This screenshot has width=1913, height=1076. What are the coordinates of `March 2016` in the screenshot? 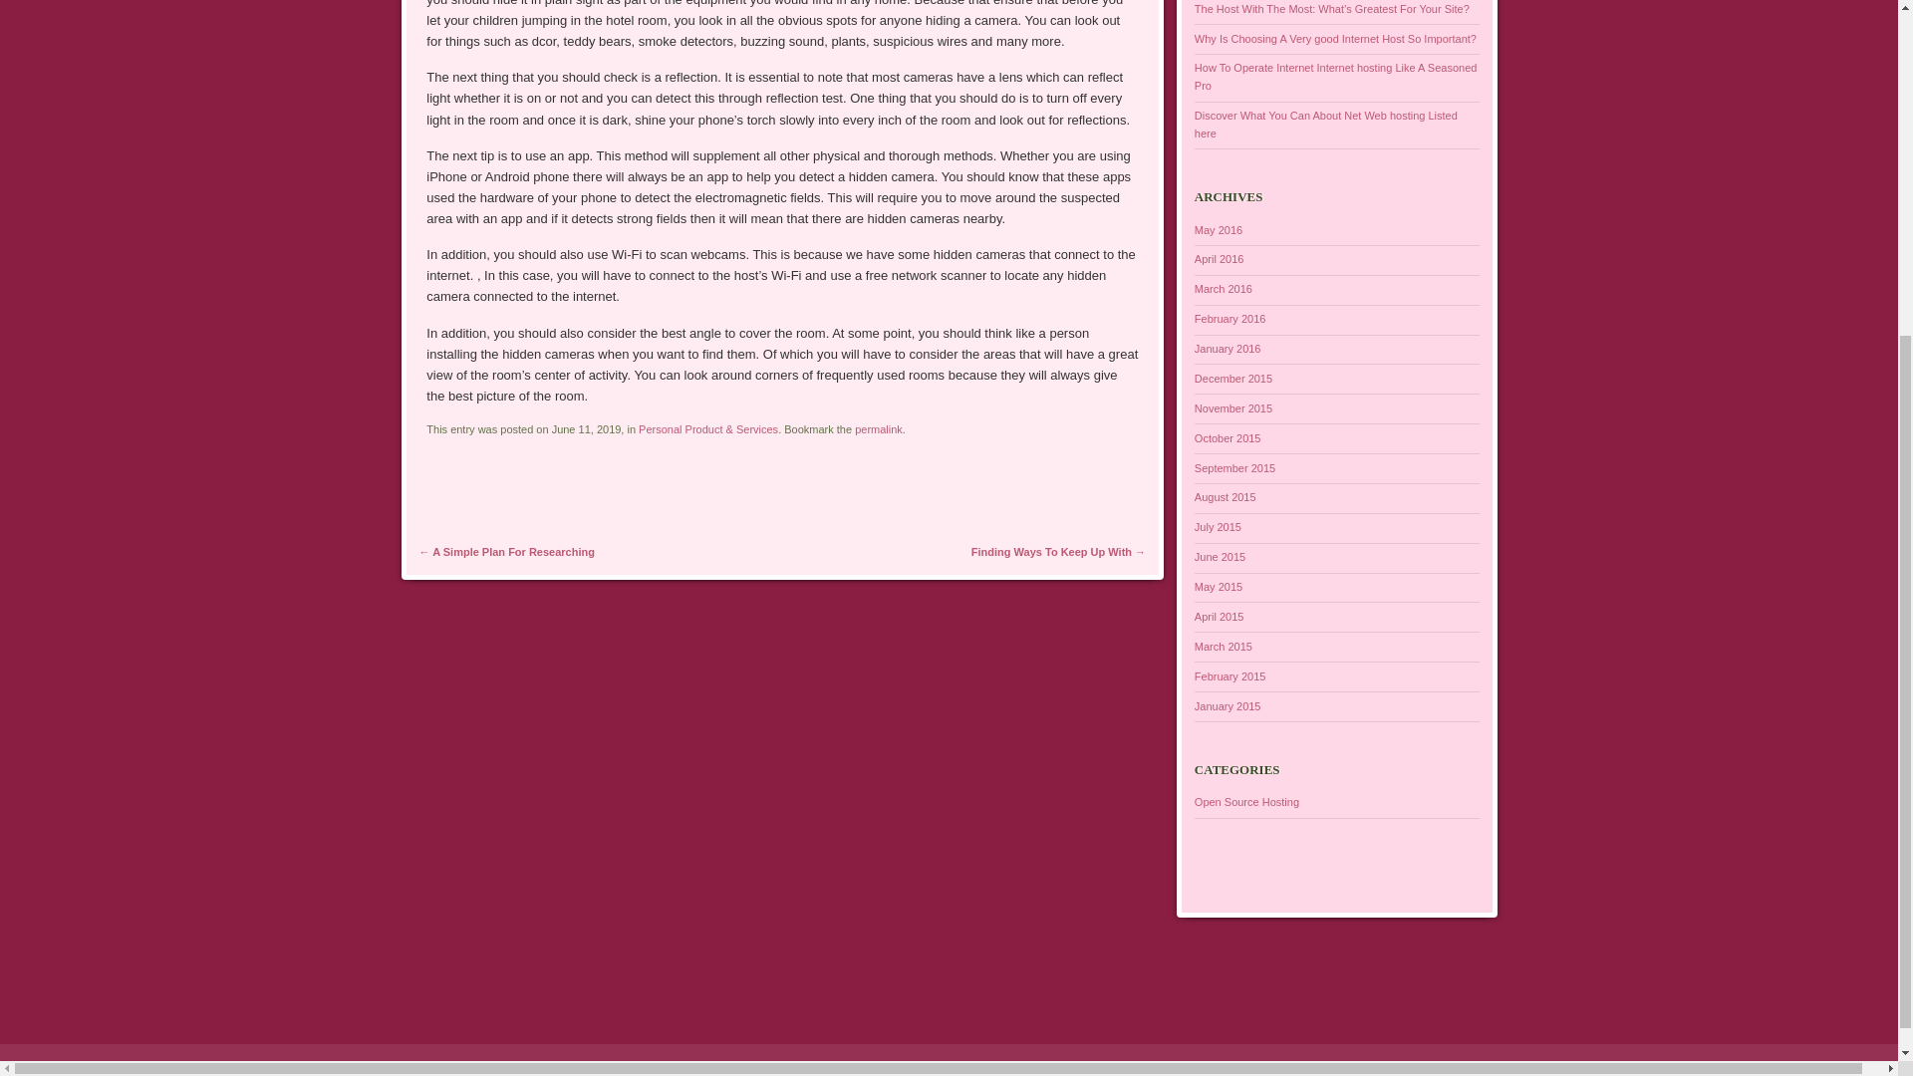 It's located at (1224, 289).